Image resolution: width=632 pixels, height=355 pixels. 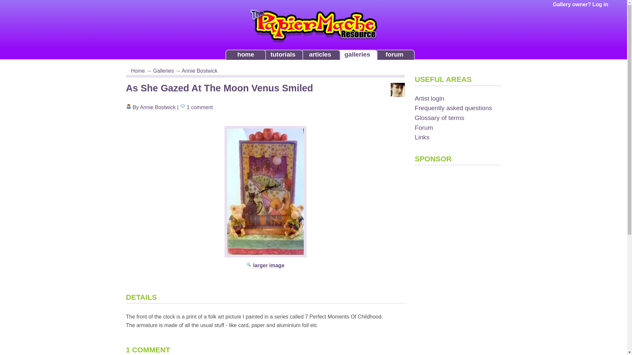 What do you see at coordinates (283, 55) in the screenshot?
I see `tutorials` at bounding box center [283, 55].